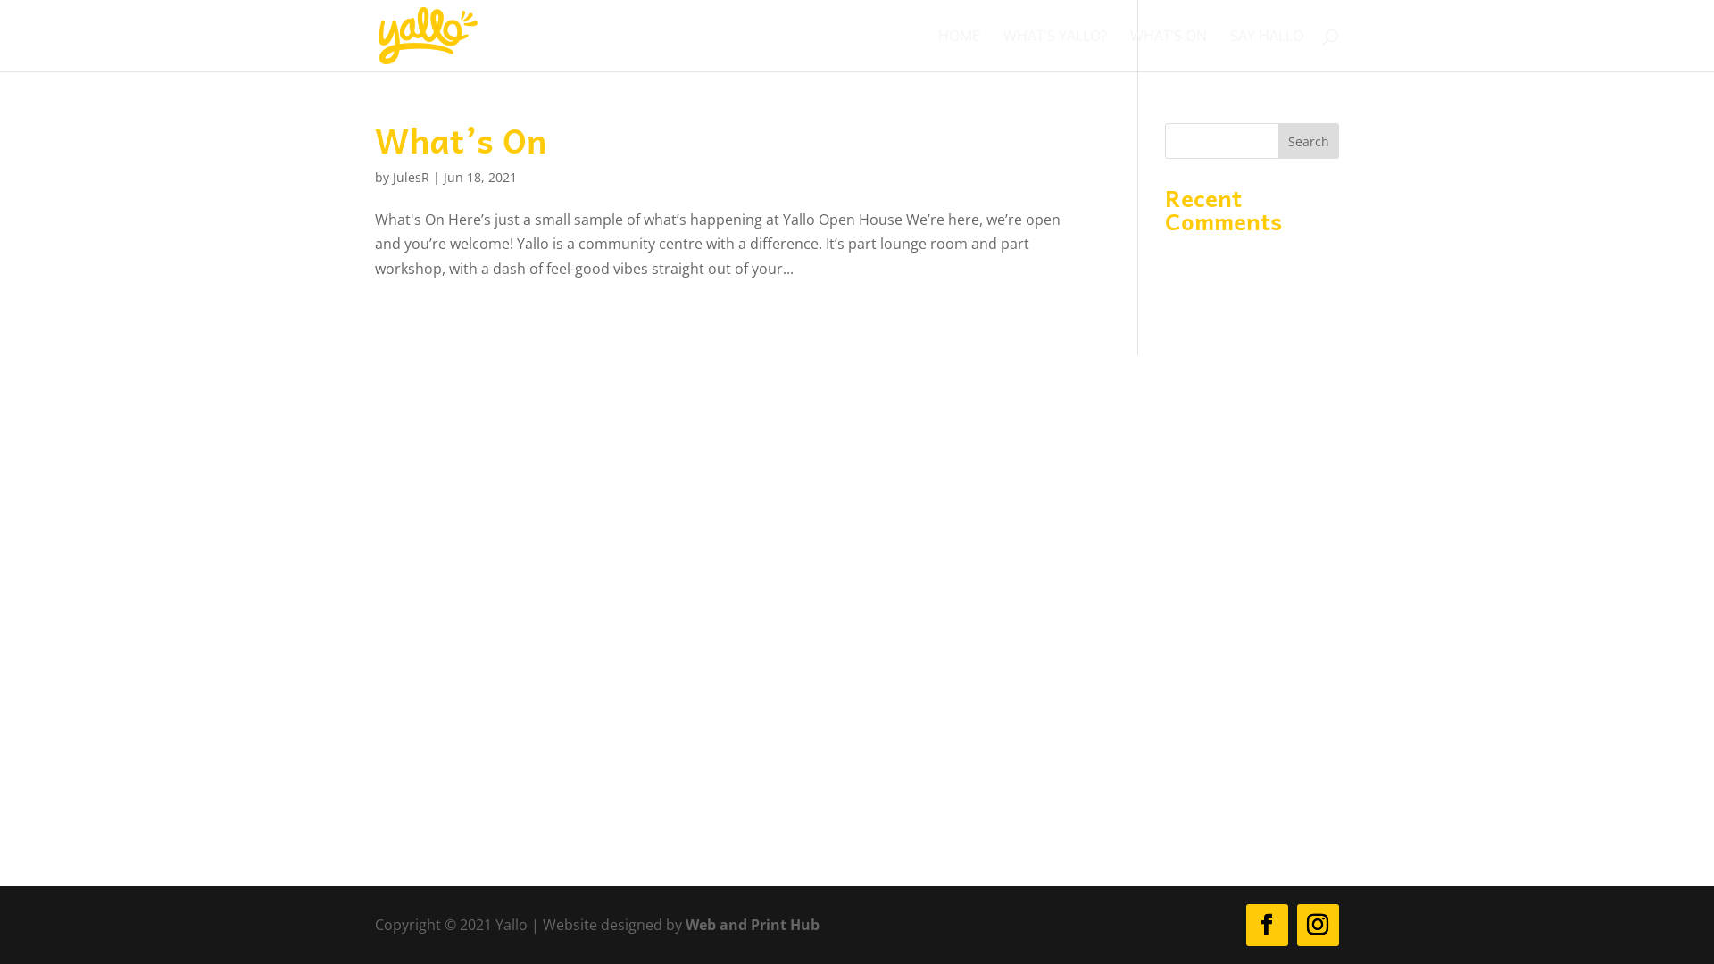 The height and width of the screenshot is (964, 1714). What do you see at coordinates (411, 177) in the screenshot?
I see `JulesR` at bounding box center [411, 177].